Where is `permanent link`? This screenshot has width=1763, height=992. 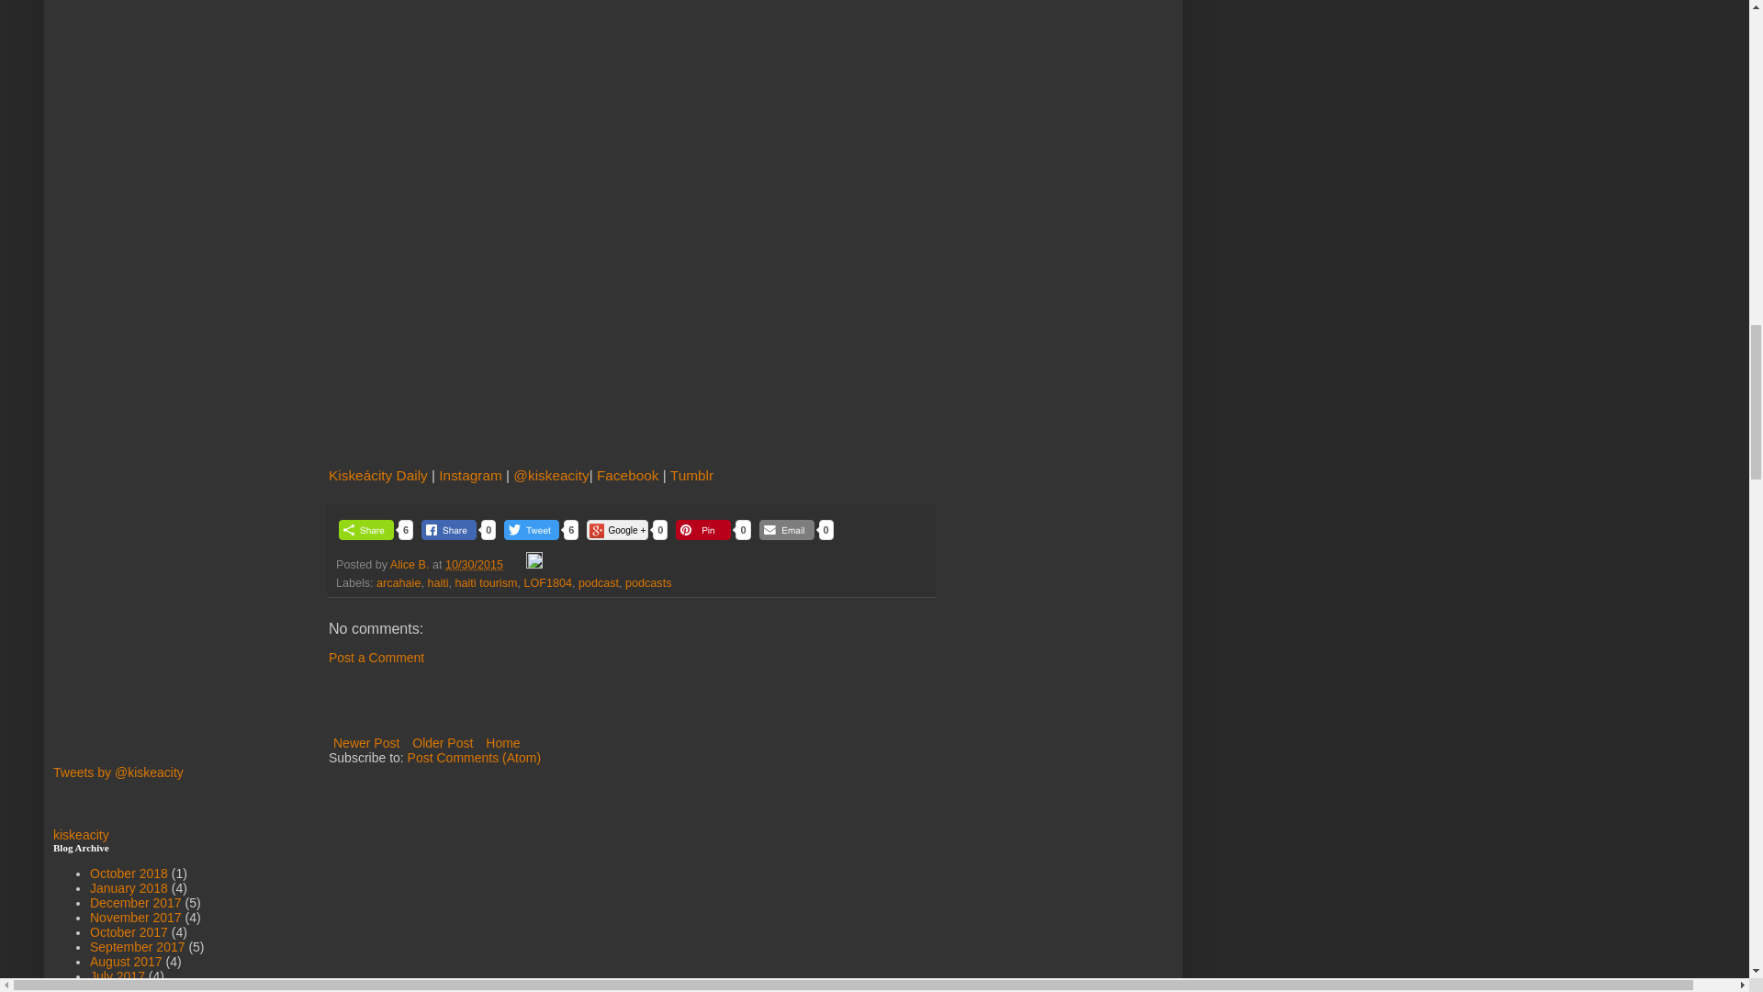
permanent link is located at coordinates (474, 565).